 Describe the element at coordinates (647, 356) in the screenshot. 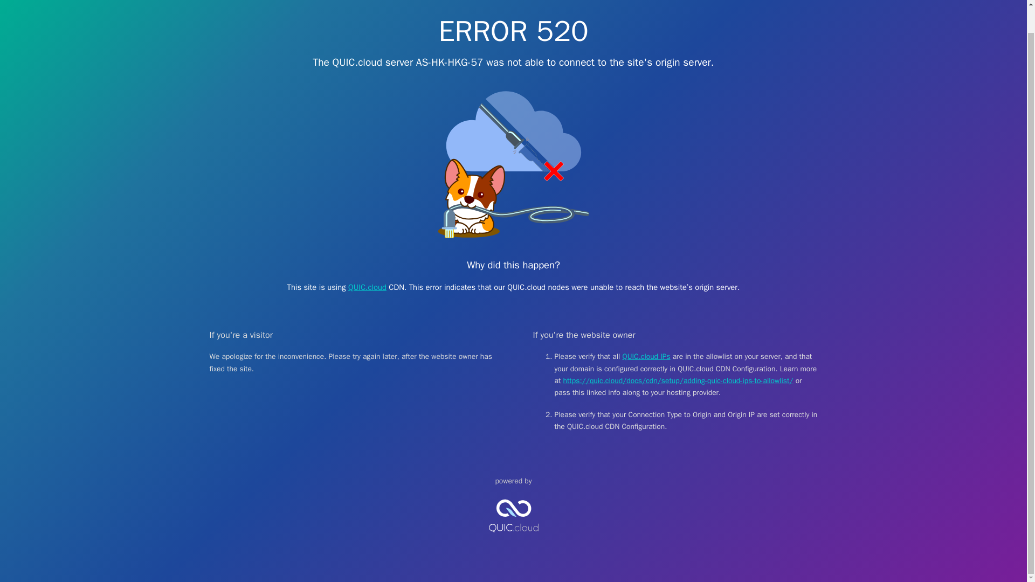

I see `QUIC.cloud IPs` at that location.